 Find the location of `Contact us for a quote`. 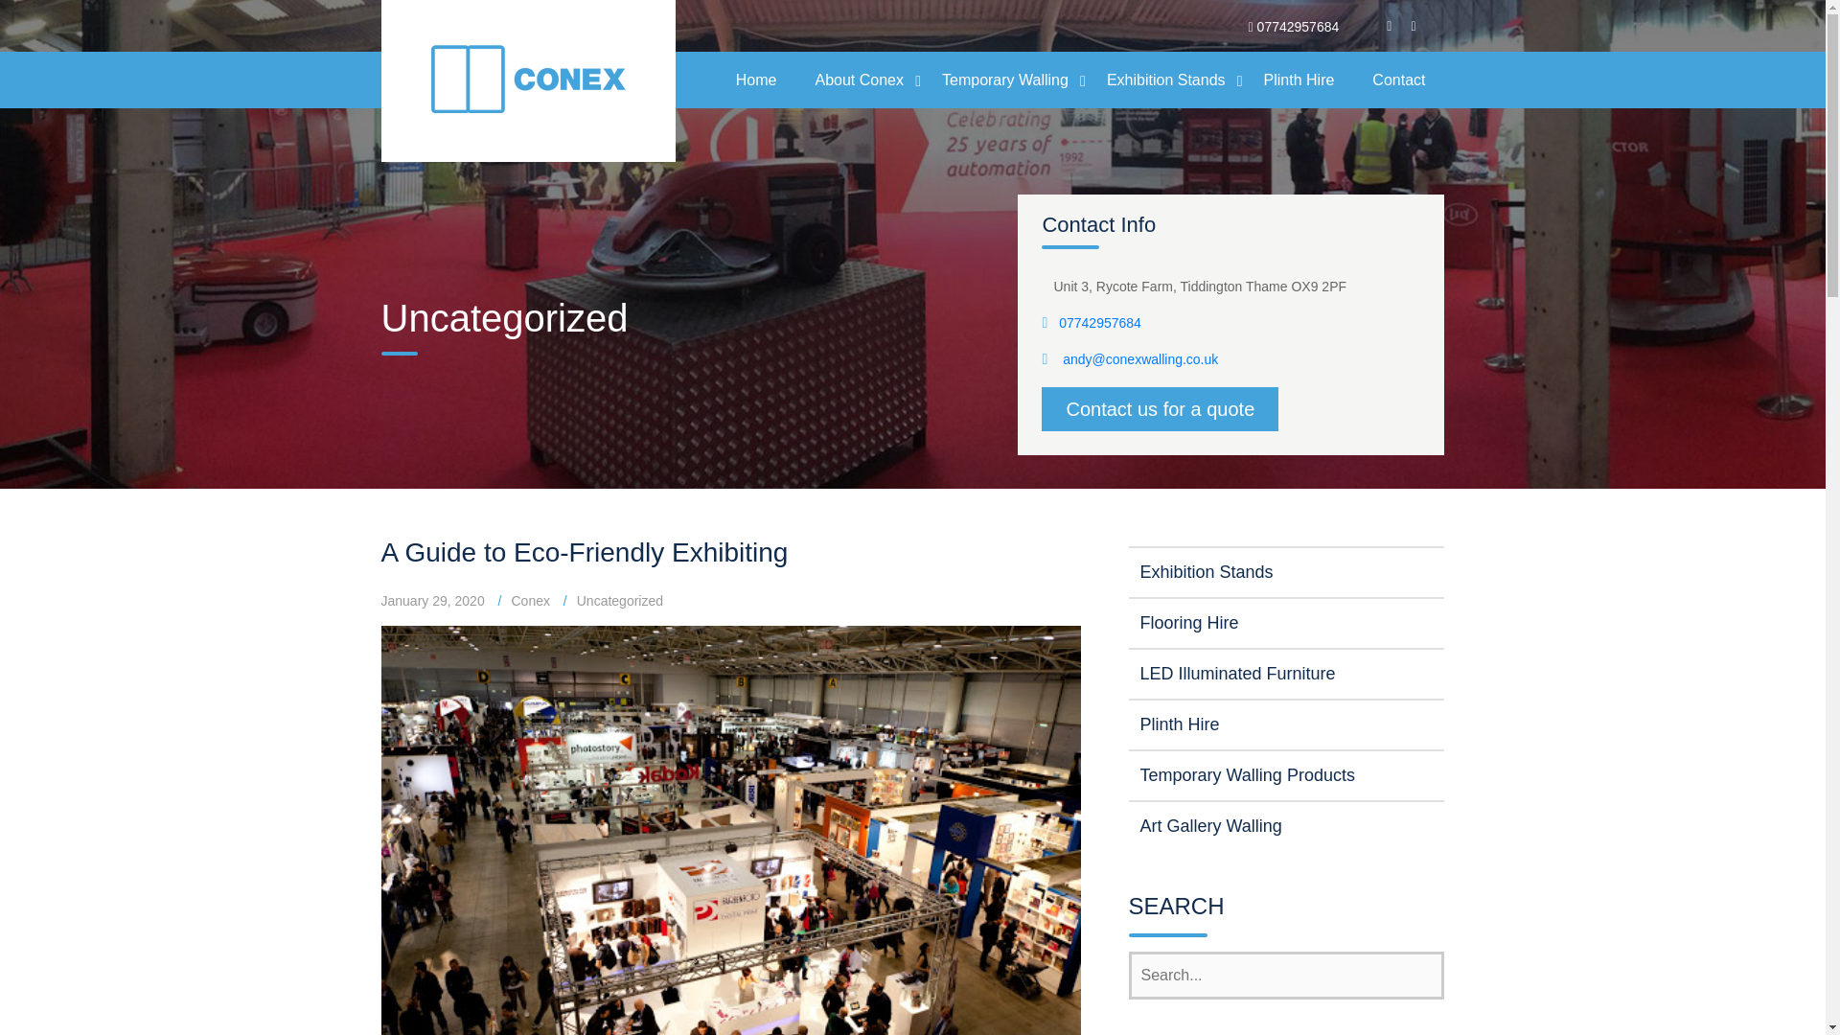

Contact us for a quote is located at coordinates (1160, 408).